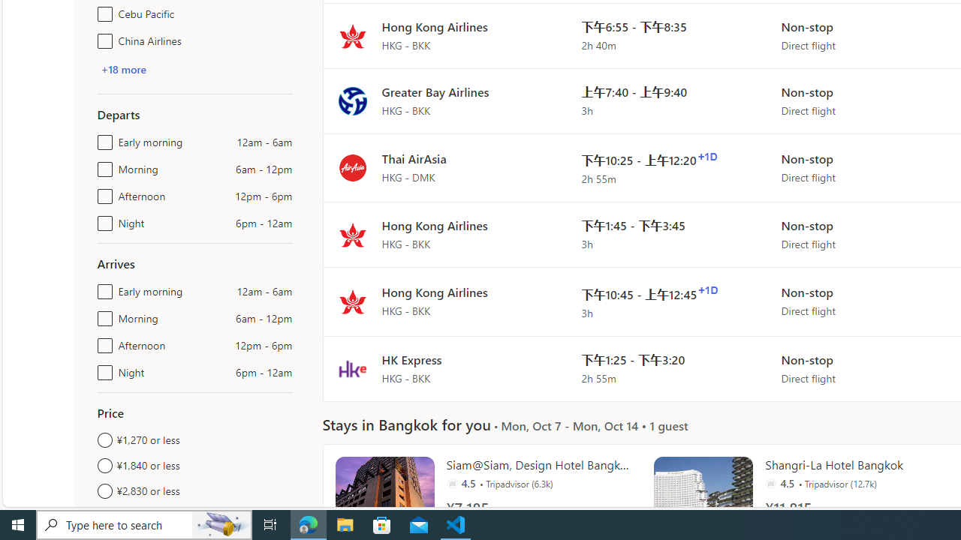 The image size is (961, 540). I want to click on +18 more, so click(123, 69).